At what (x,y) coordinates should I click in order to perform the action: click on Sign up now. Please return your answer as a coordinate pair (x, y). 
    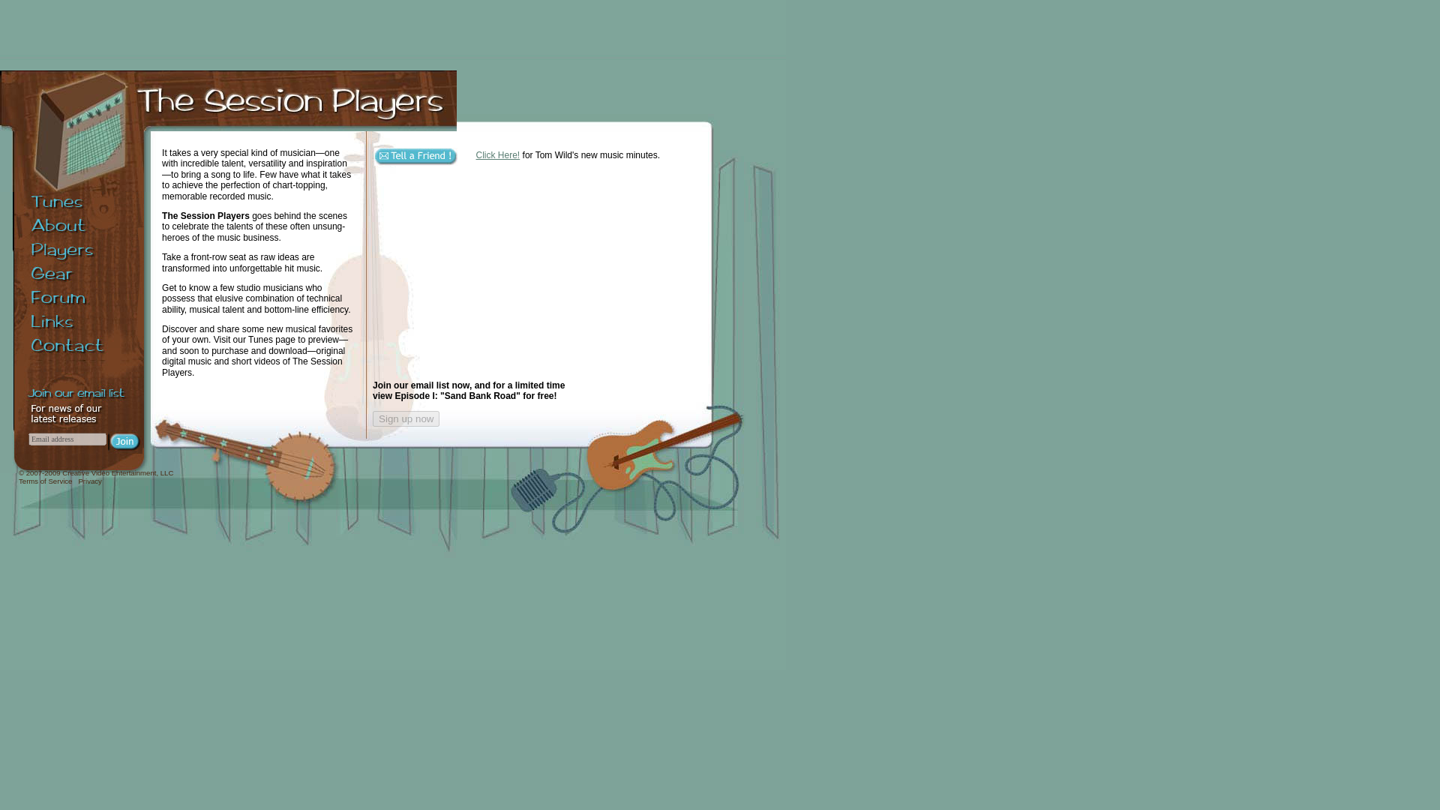
    Looking at the image, I should click on (406, 418).